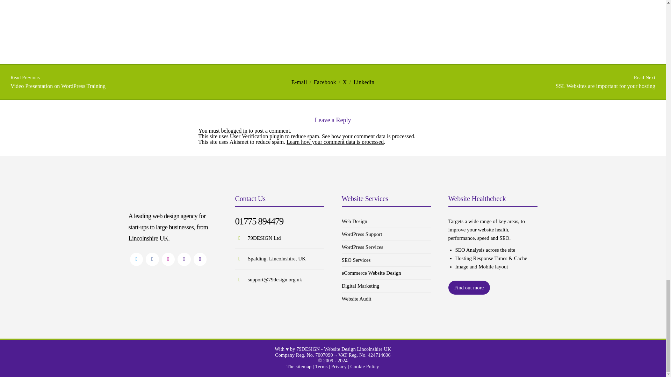 This screenshot has height=377, width=671. I want to click on Is your Shop on Google Merchant Products?, so click(325, 82).